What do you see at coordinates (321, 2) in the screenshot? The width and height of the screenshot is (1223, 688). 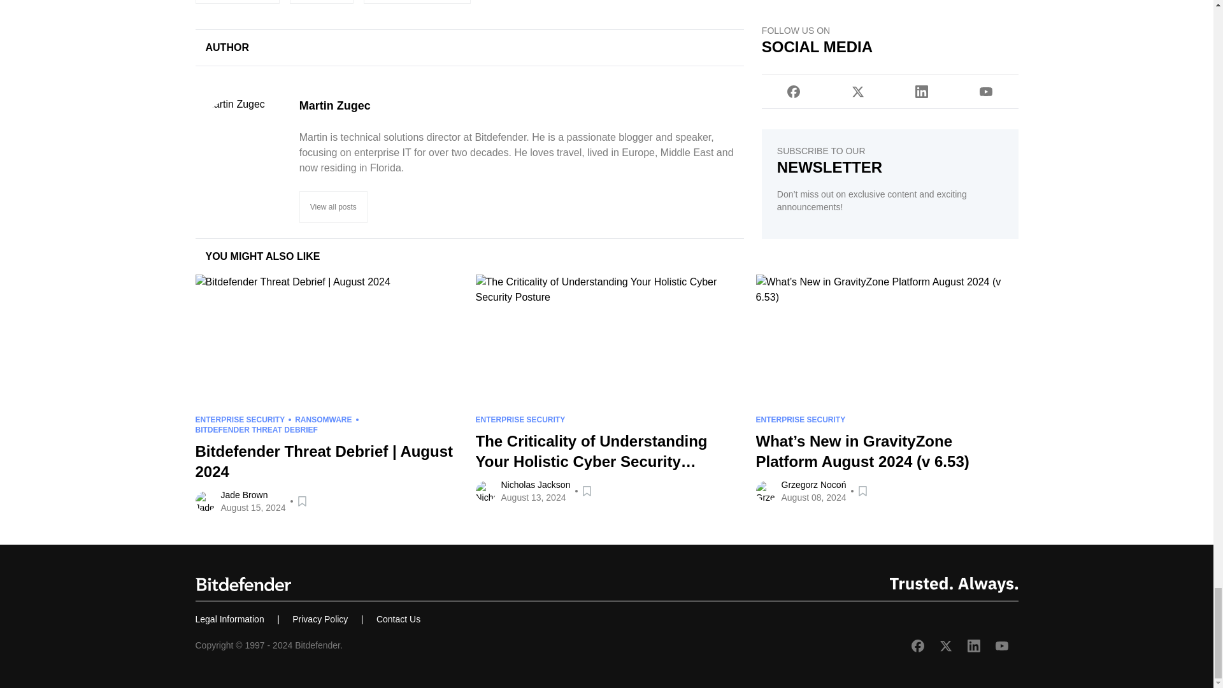 I see `ransomware` at bounding box center [321, 2].